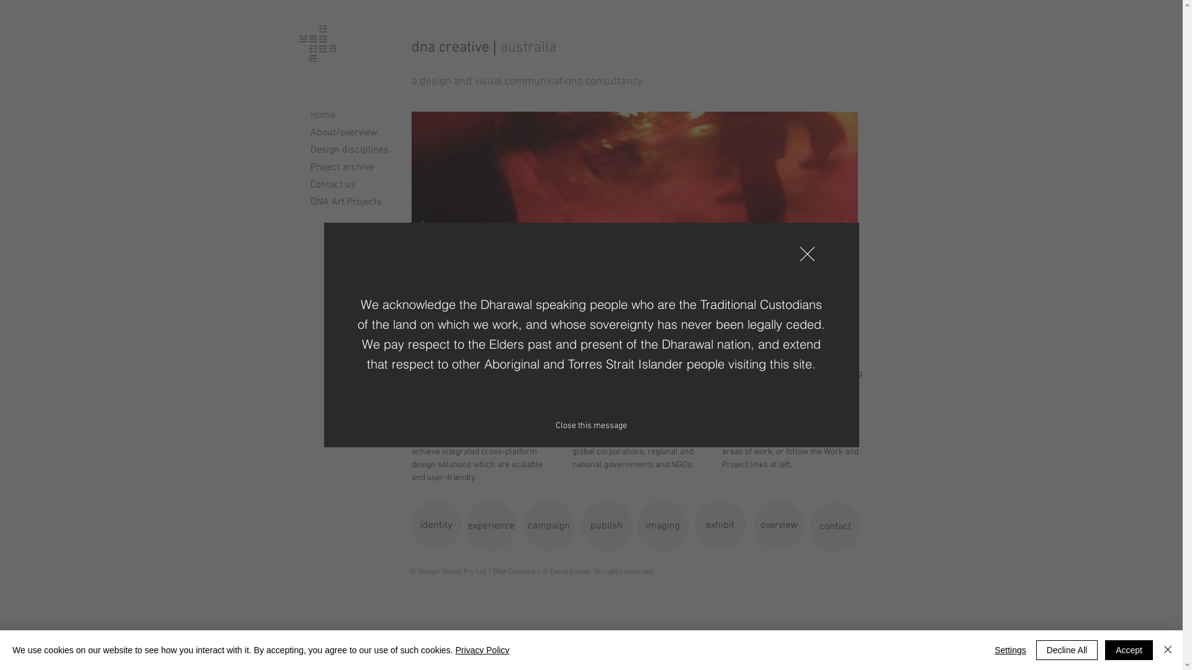 This screenshot has height=670, width=1192. I want to click on contact, so click(836, 527).